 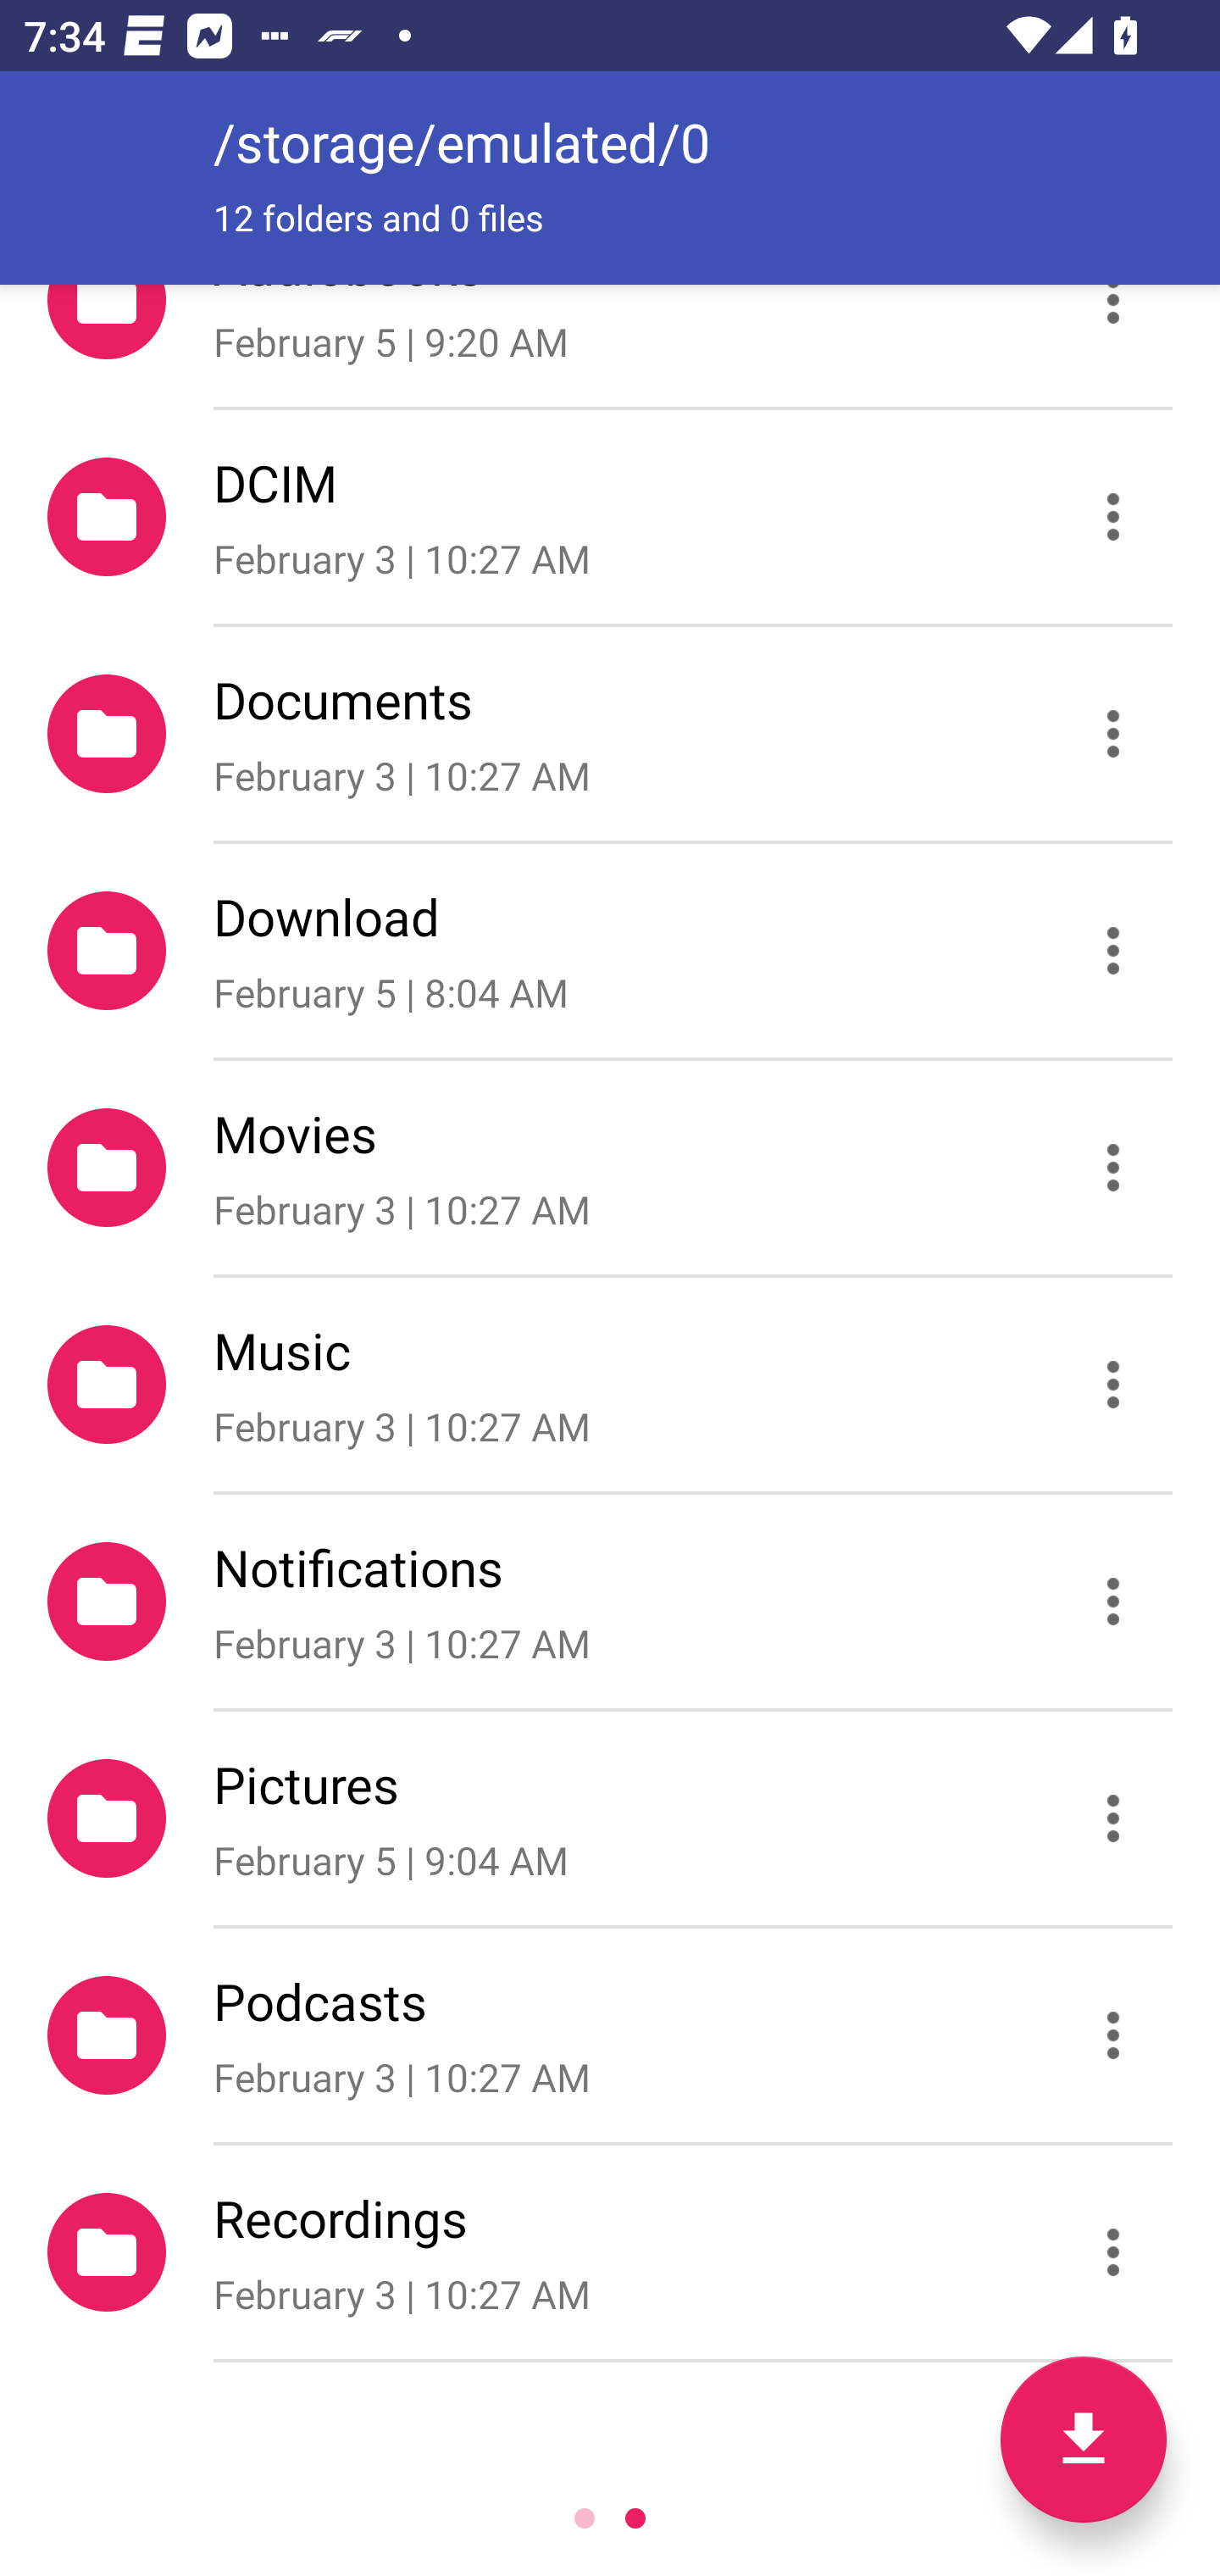 What do you see at coordinates (610, 1385) in the screenshot?
I see `Music February 3 | 10:27 AM` at bounding box center [610, 1385].